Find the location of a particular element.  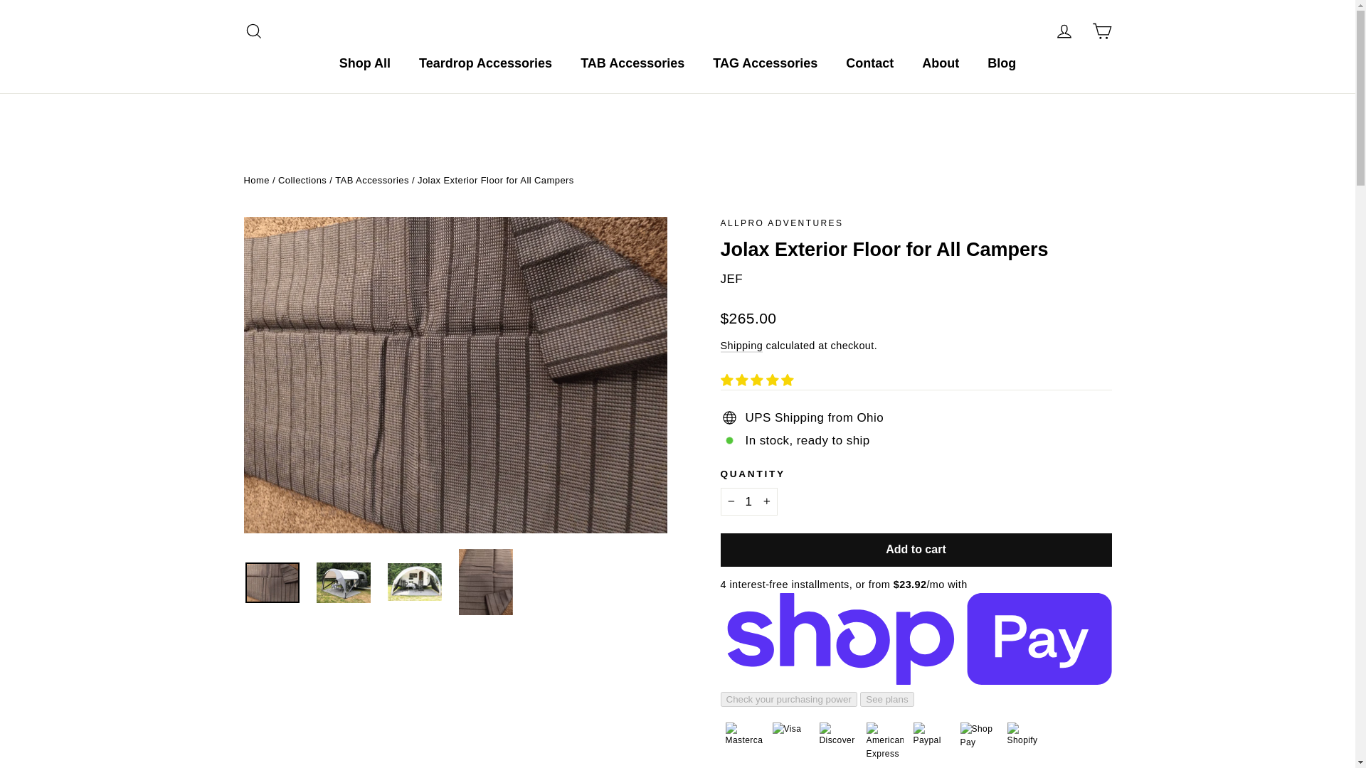

TAB Accessories is located at coordinates (632, 64).